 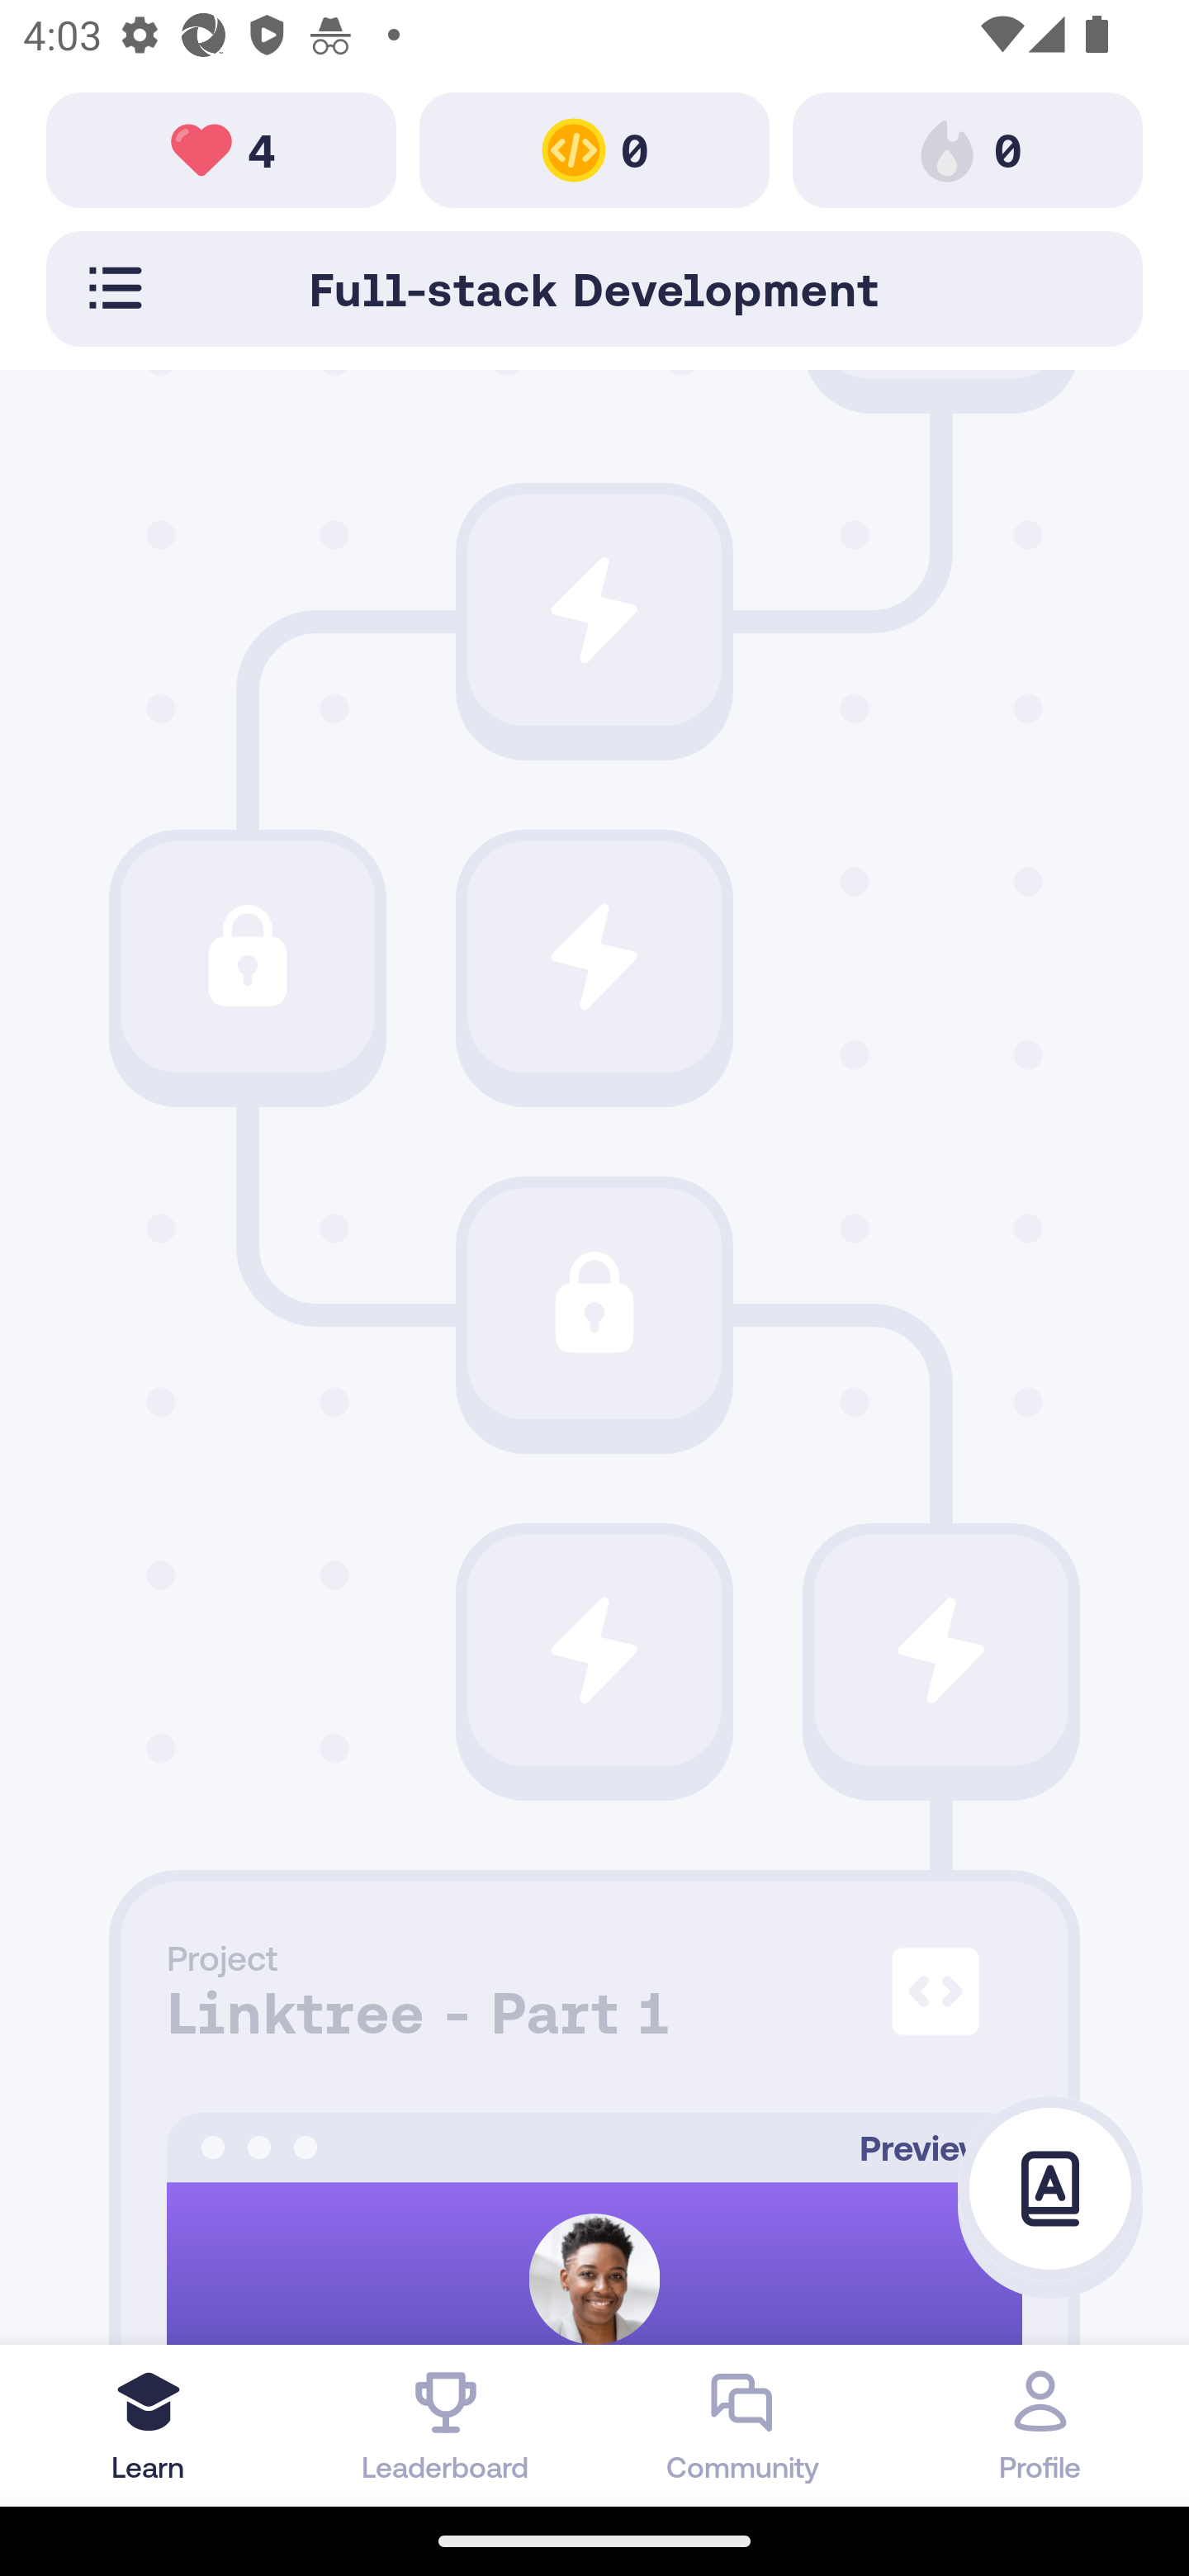 I want to click on Community, so click(x=743, y=2425).